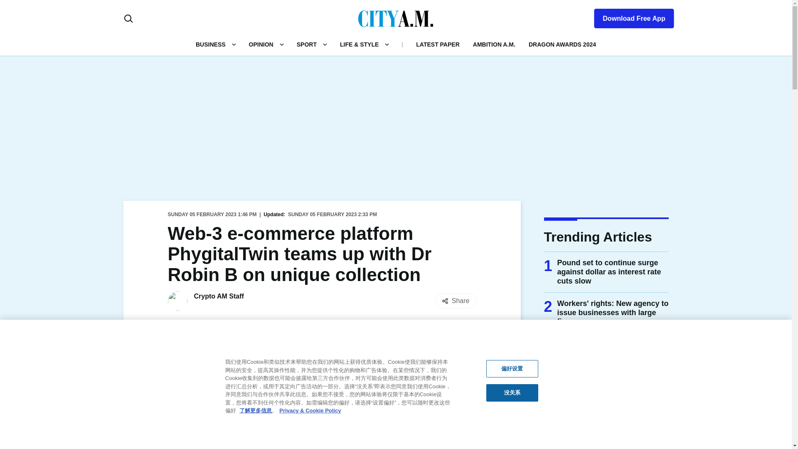 This screenshot has height=449, width=798. Describe the element at coordinates (307, 44) in the screenshot. I see `SPORT` at that location.